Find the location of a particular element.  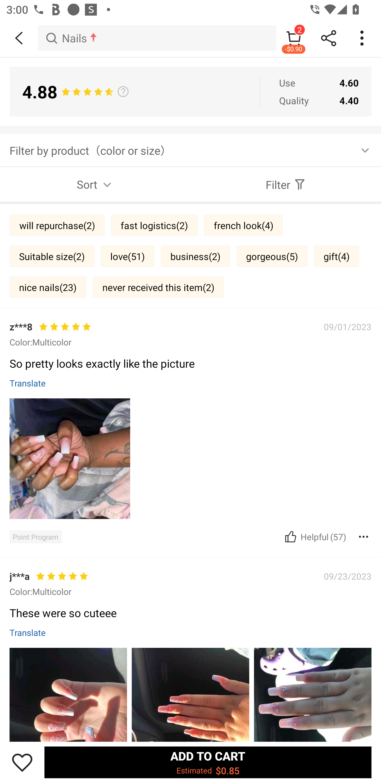

Sort is located at coordinates (95, 184).